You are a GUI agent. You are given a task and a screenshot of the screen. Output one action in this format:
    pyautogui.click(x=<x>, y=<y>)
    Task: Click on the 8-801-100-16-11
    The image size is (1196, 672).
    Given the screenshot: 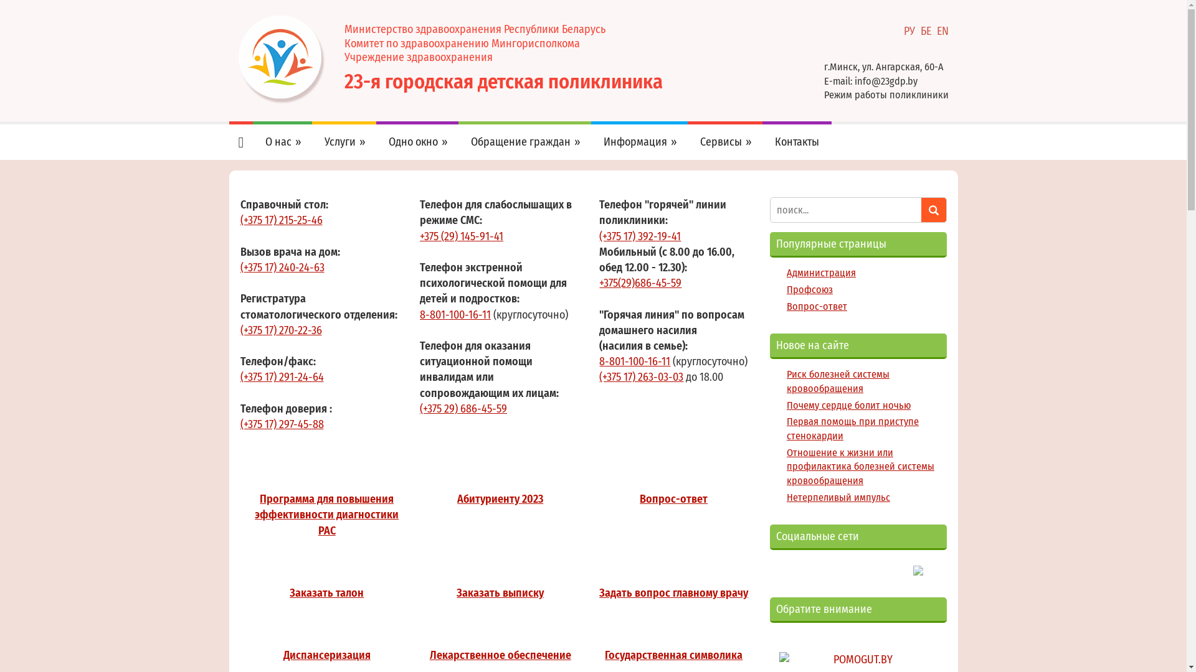 What is the action you would take?
    pyautogui.click(x=455, y=315)
    